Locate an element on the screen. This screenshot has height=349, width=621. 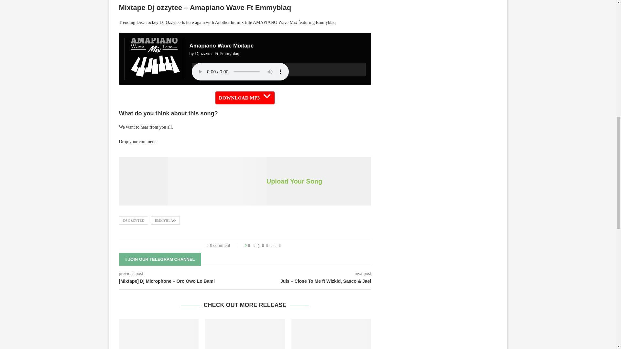
Dj ozzytee - Amapiano Wave Ft Emmyblaq Mixtape - Sweetloaded is located at coordinates (217, 181).